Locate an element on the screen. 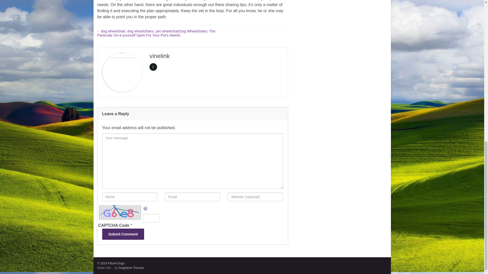 Image resolution: width=488 pixels, height=274 pixels. dog wheelchairs is located at coordinates (140, 31).